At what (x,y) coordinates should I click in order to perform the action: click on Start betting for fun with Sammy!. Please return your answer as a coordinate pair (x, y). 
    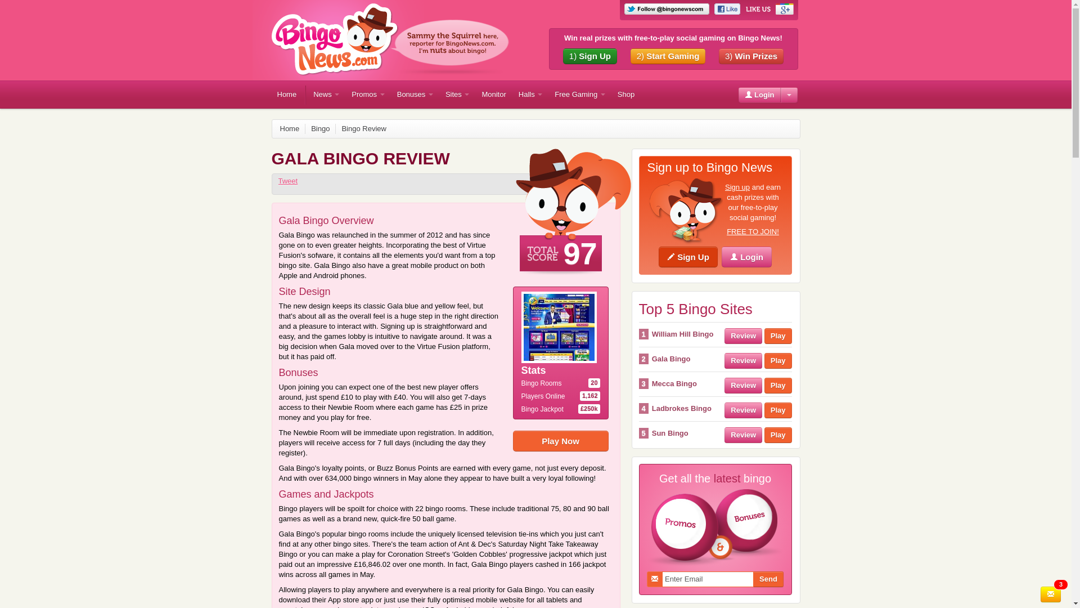
    Looking at the image, I should click on (685, 213).